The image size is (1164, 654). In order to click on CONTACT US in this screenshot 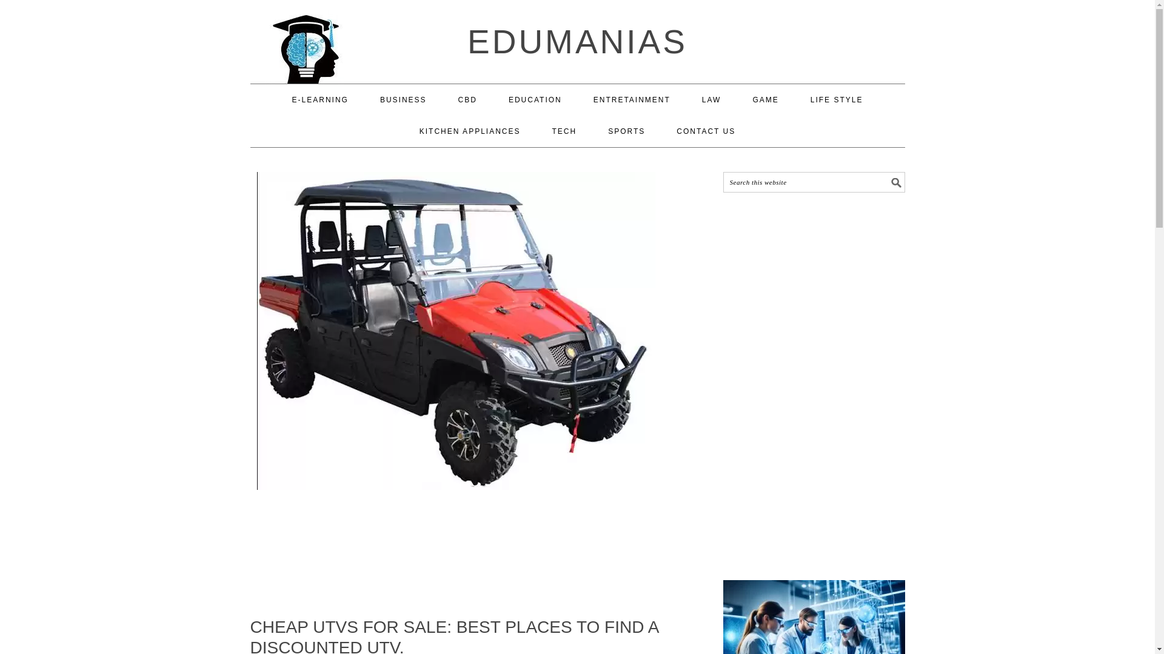, I will do `click(706, 131)`.